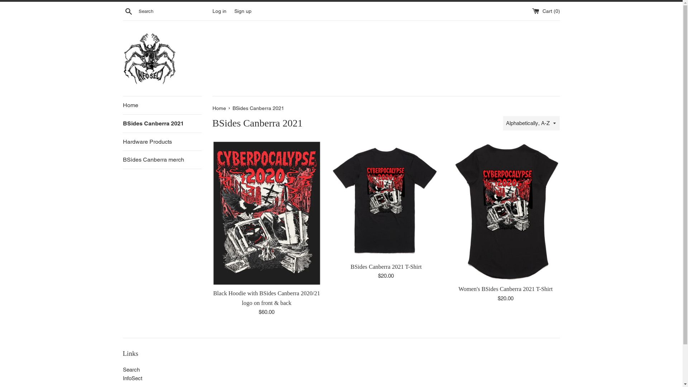 This screenshot has height=387, width=688. Describe the element at coordinates (128, 11) in the screenshot. I see `Search` at that location.